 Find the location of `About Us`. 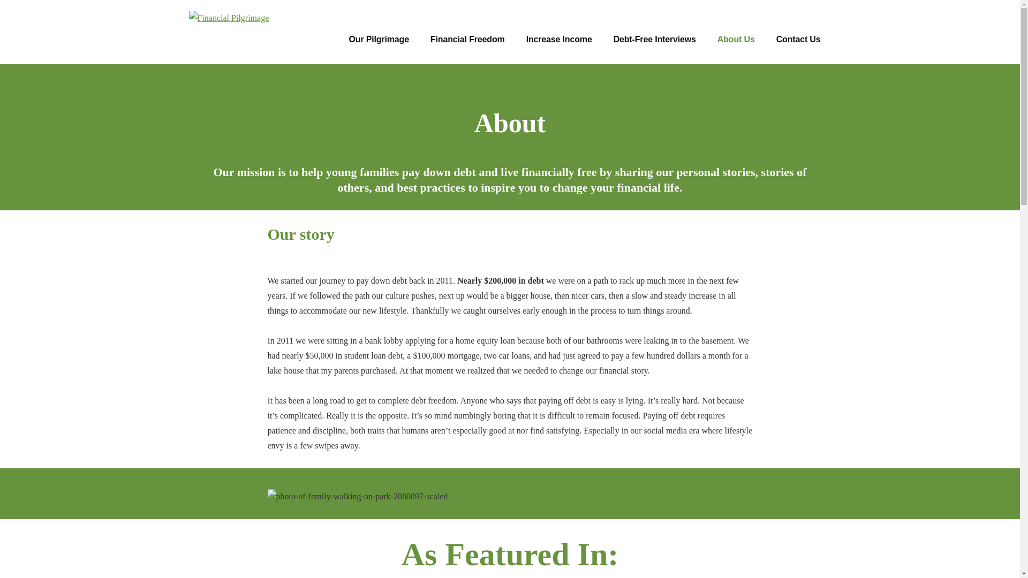

About Us is located at coordinates (736, 40).